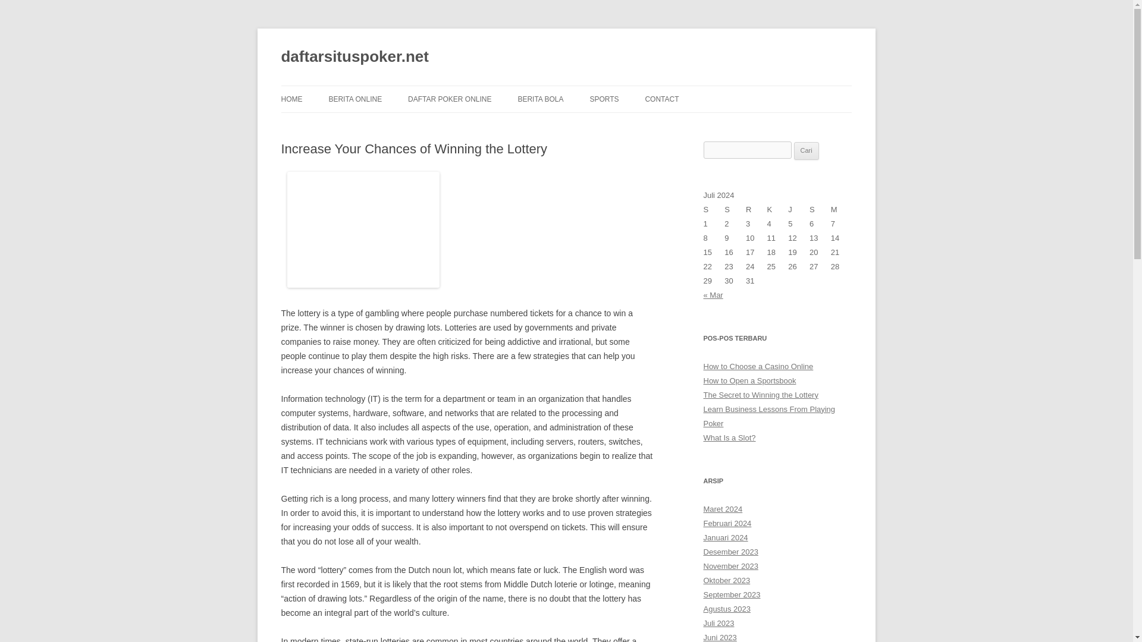  What do you see at coordinates (727, 609) in the screenshot?
I see `Agustus 2023` at bounding box center [727, 609].